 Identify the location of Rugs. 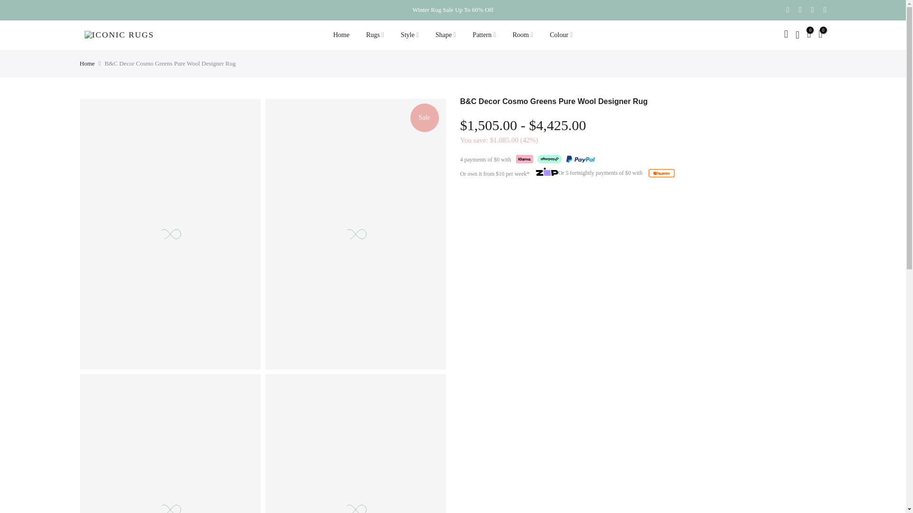
(375, 35).